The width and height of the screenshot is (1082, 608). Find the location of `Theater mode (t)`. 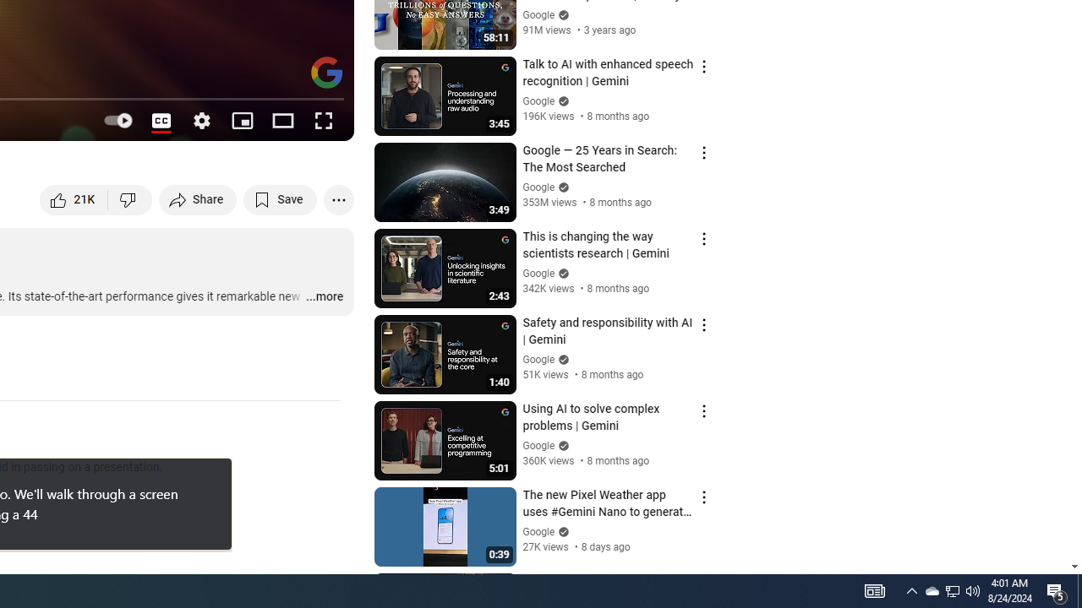

Theater mode (t) is located at coordinates (282, 120).